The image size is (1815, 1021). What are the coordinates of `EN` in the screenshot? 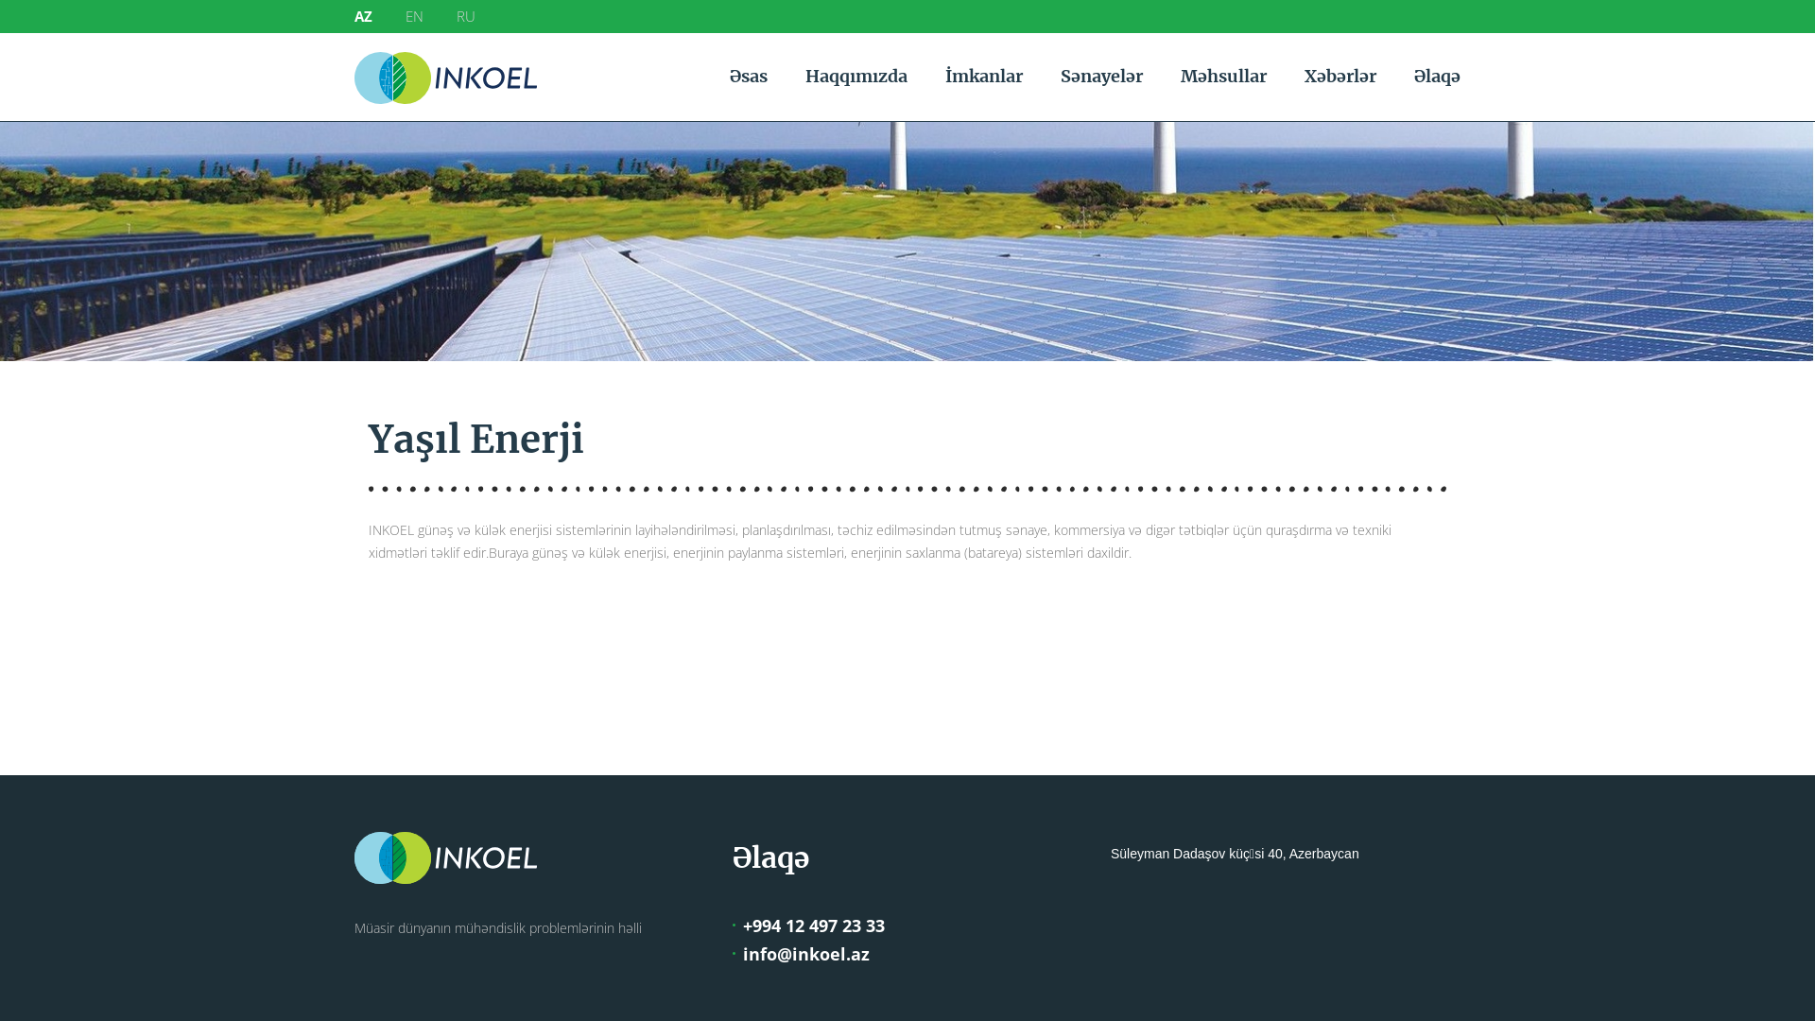 It's located at (414, 17).